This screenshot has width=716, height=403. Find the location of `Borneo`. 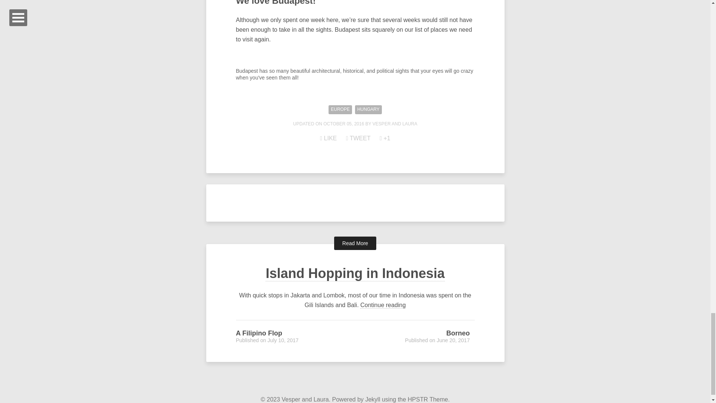

Borneo is located at coordinates (458, 333).